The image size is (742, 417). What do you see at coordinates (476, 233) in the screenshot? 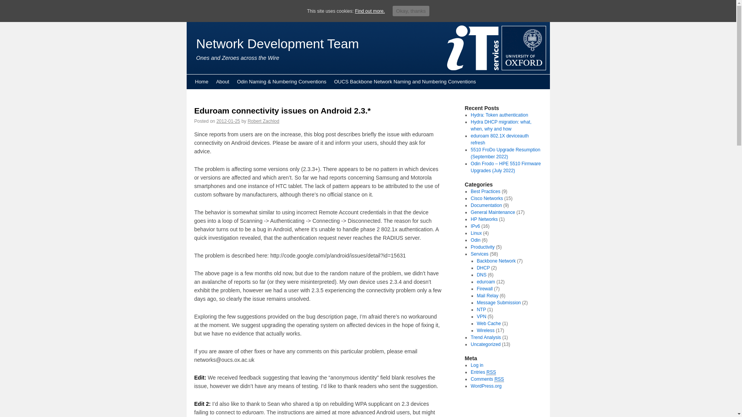
I see `Linux` at bounding box center [476, 233].